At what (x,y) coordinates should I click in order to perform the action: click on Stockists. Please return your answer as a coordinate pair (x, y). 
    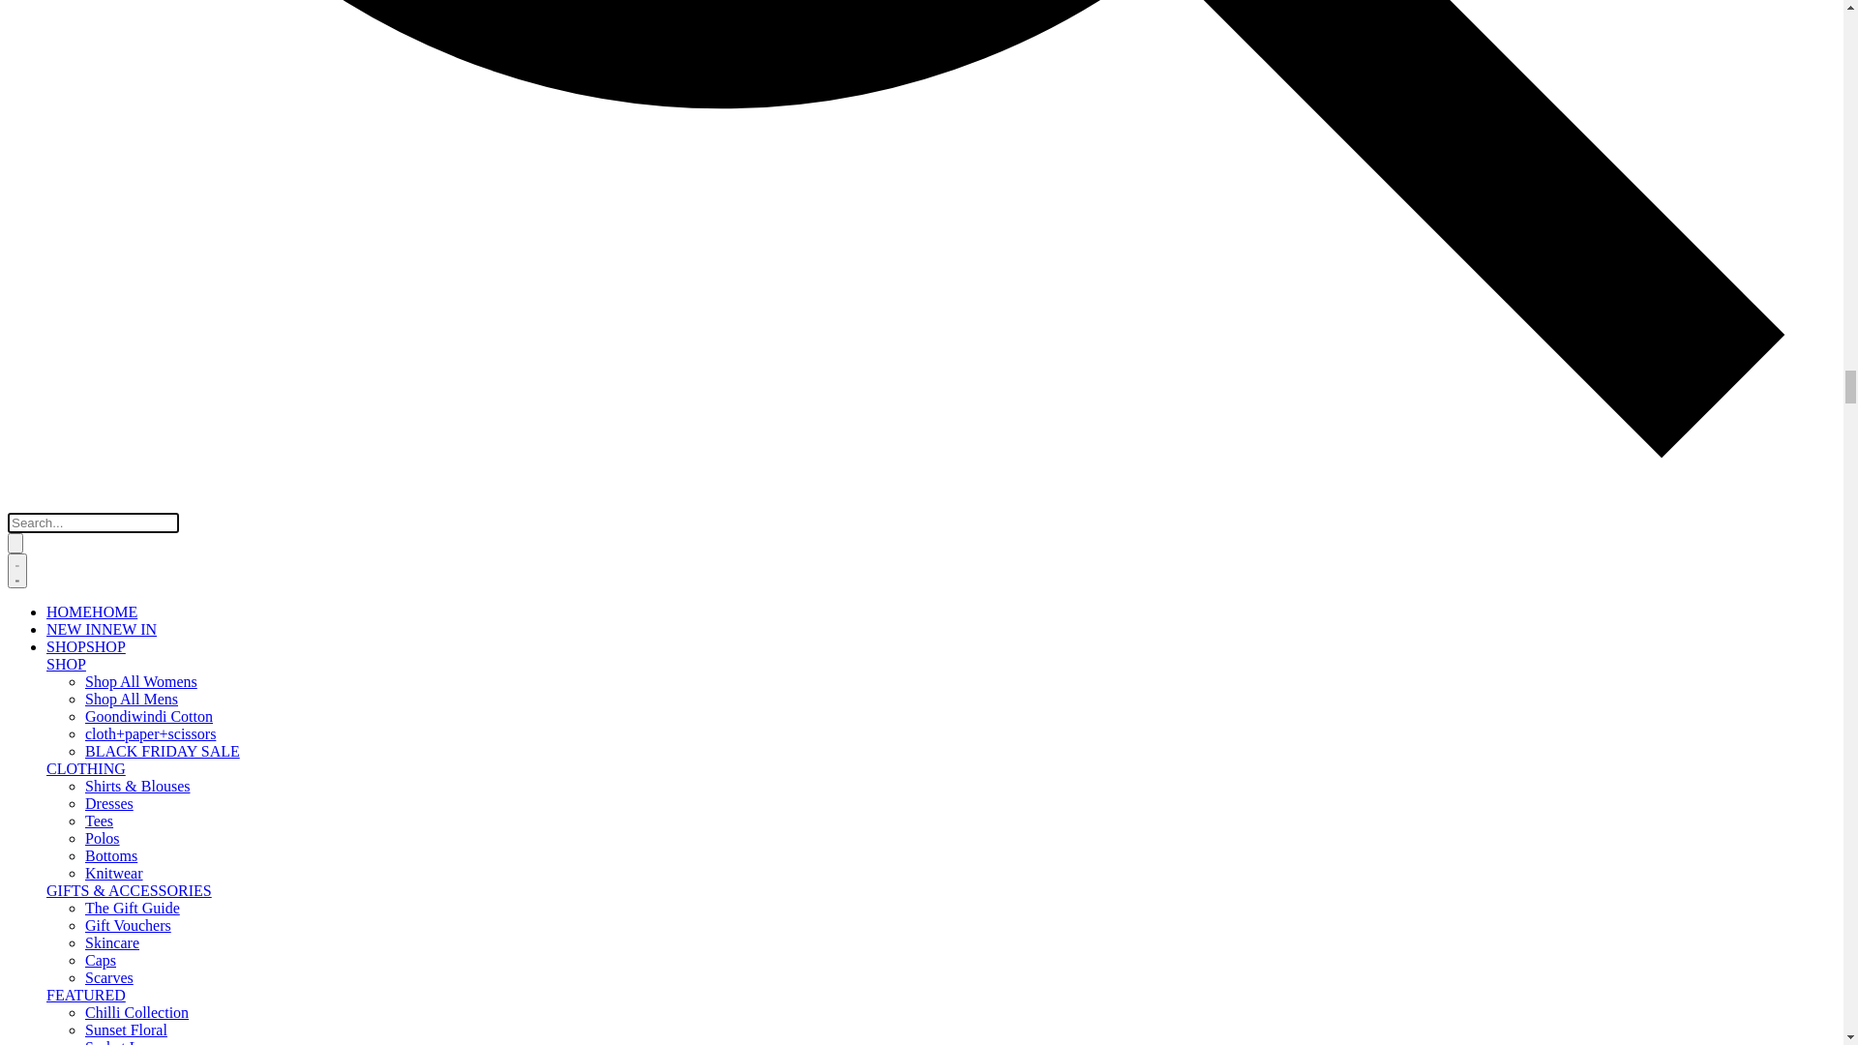
    Looking at the image, I should click on (75, 971).